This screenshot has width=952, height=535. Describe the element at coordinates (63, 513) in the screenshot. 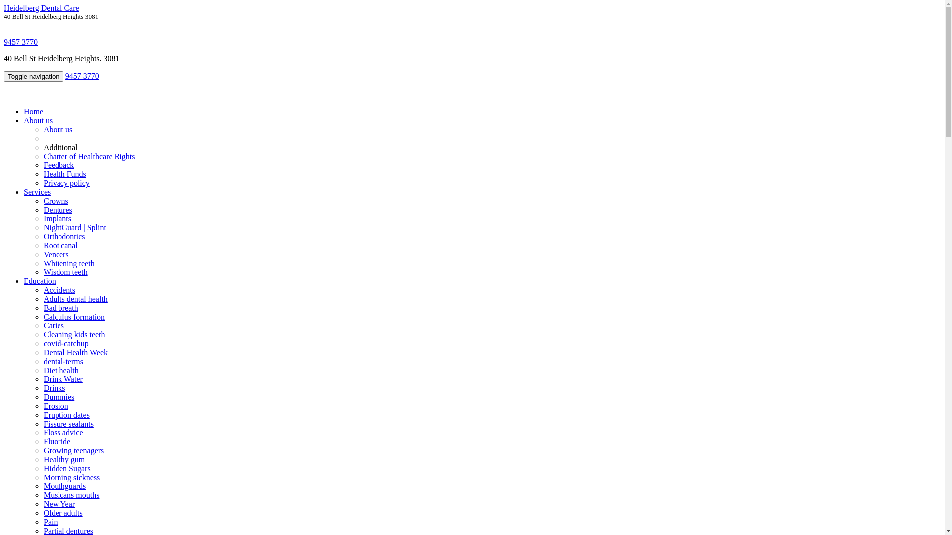

I see `Older adults` at that location.